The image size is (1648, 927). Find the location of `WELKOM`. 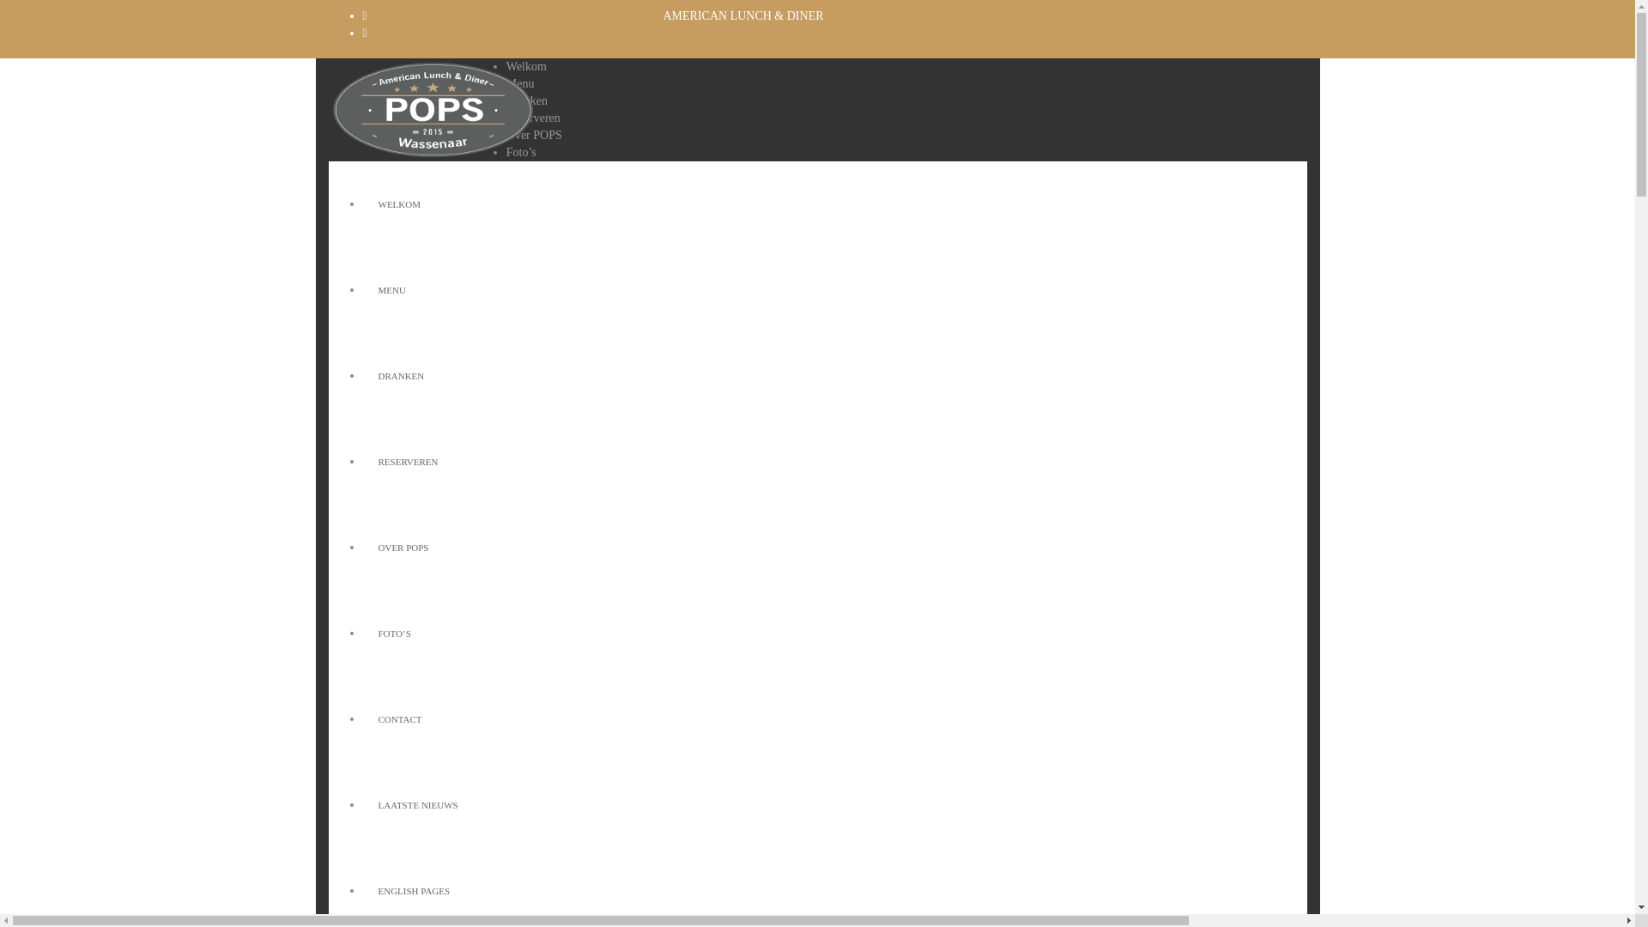

WELKOM is located at coordinates (399, 204).